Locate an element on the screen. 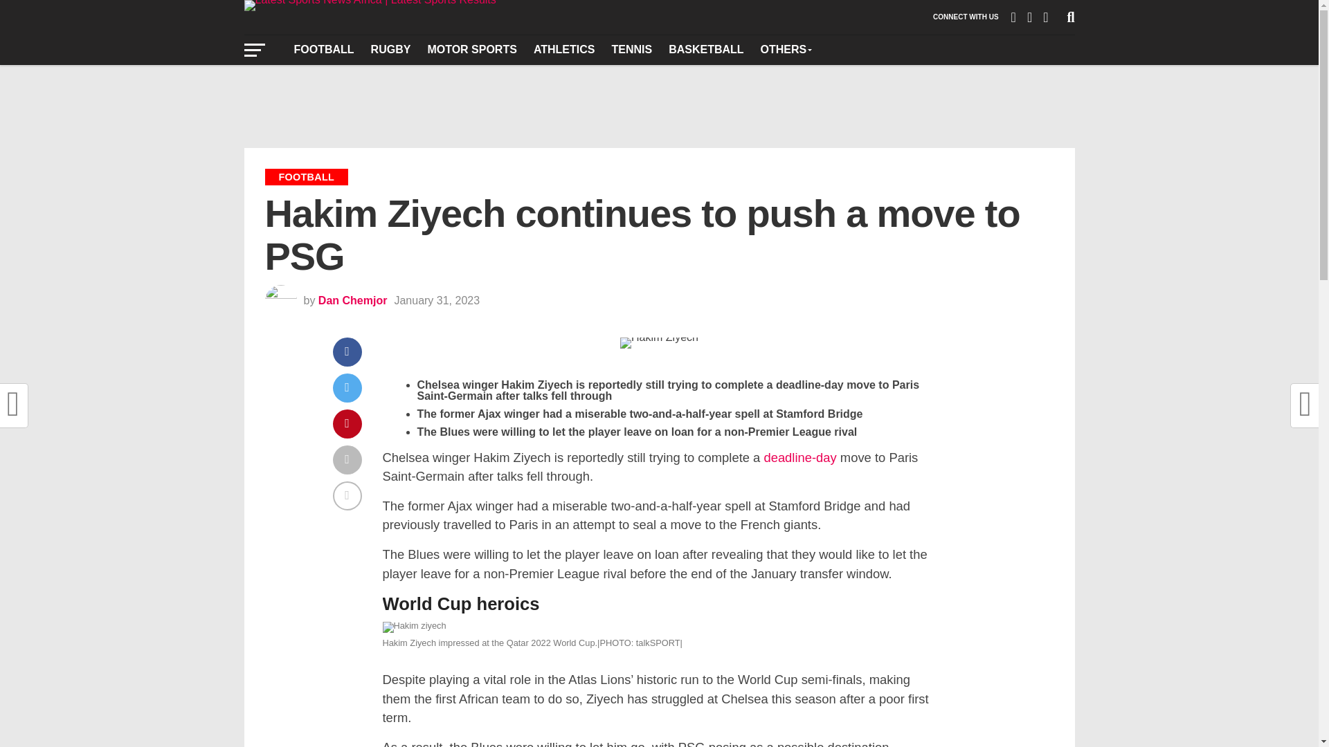  BASKETBALL is located at coordinates (706, 49).